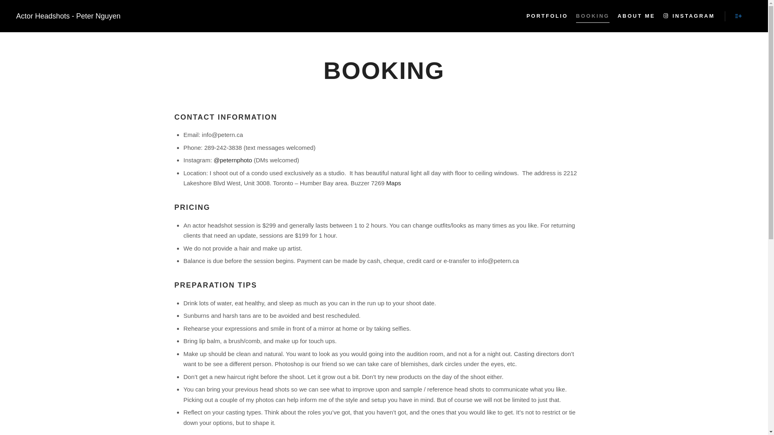  Describe the element at coordinates (233, 160) in the screenshot. I see `@peternphoto` at that location.